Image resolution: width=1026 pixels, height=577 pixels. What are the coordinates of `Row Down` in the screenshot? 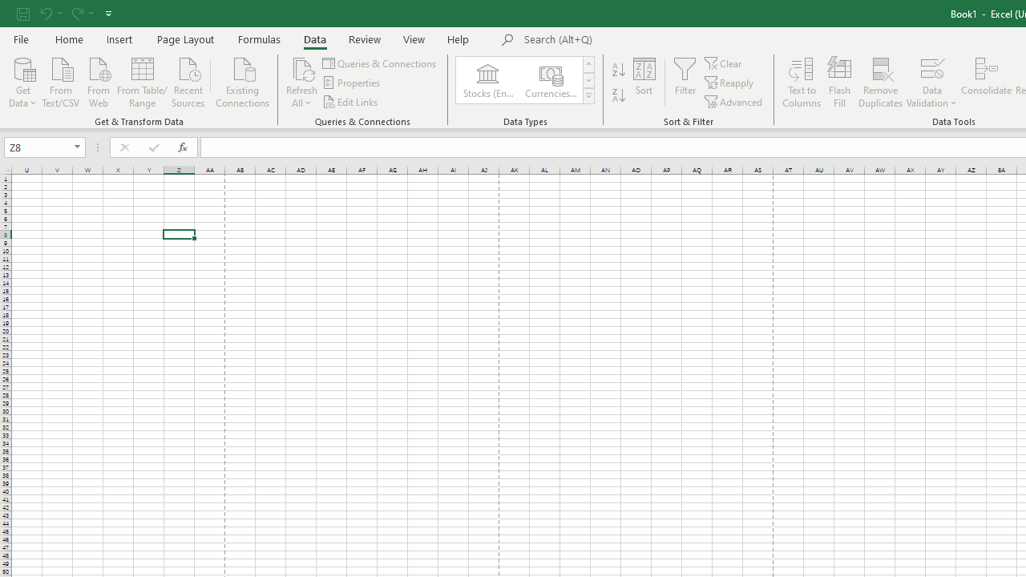 It's located at (588, 80).